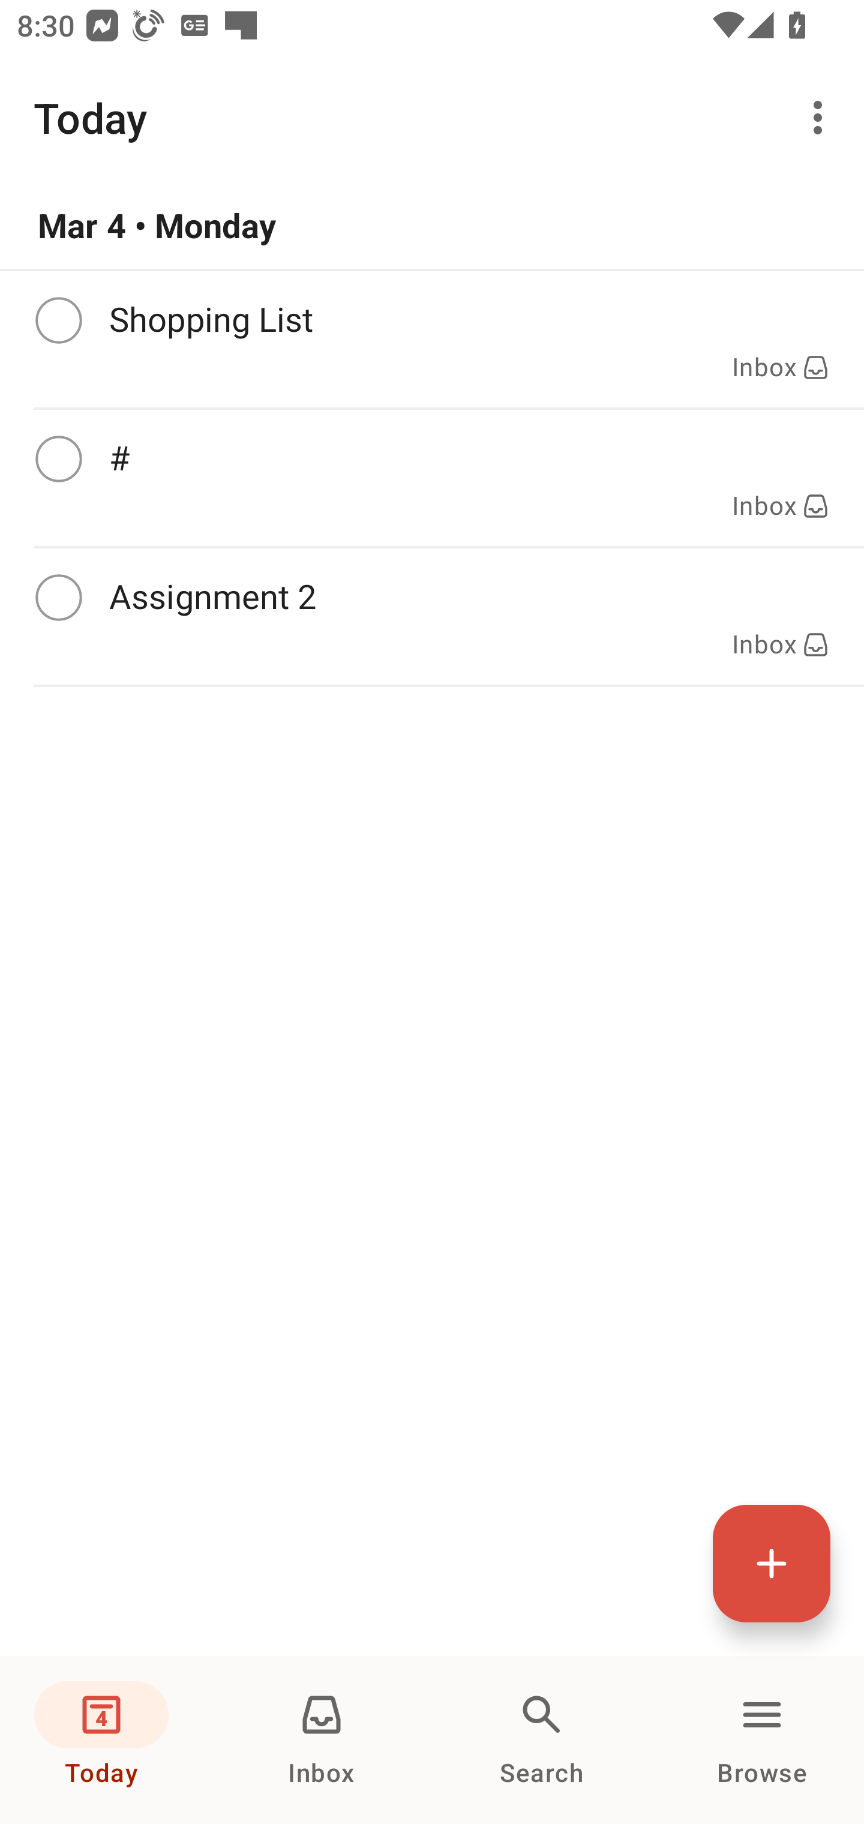 Image resolution: width=864 pixels, height=1824 pixels. I want to click on Search, so click(542, 1740).